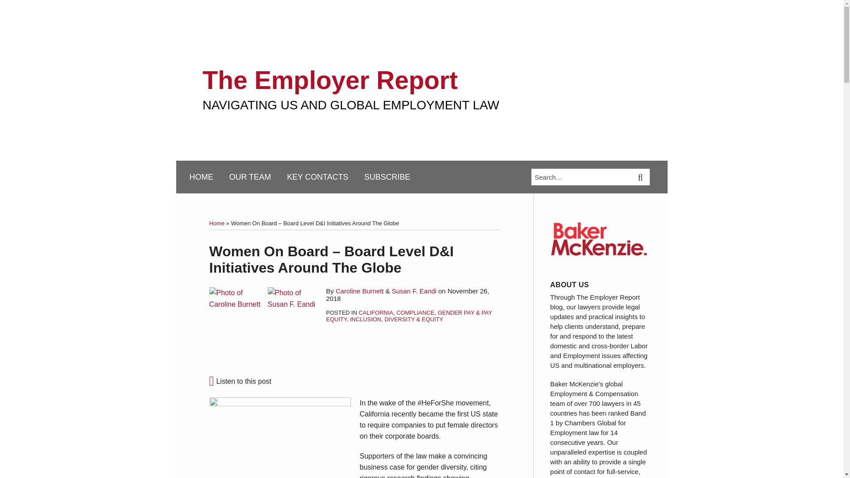  Describe the element at coordinates (415, 312) in the screenshot. I see `COMPLIANCE` at that location.